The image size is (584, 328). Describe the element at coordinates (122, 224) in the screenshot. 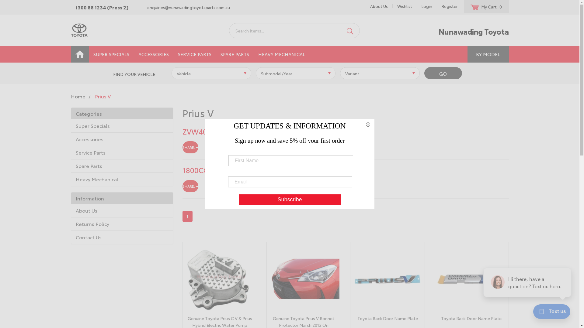

I see `Returns Policy` at that location.